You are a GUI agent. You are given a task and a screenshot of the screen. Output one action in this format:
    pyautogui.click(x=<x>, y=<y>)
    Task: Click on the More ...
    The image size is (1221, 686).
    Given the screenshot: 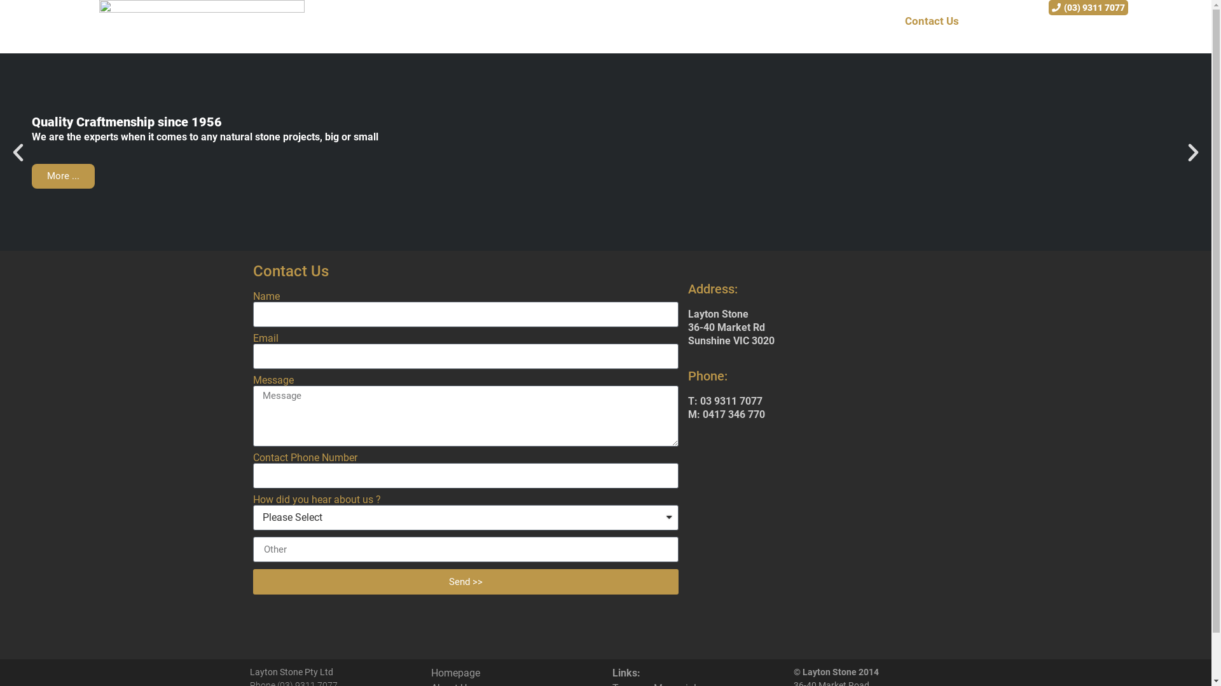 What is the action you would take?
    pyautogui.click(x=64, y=177)
    